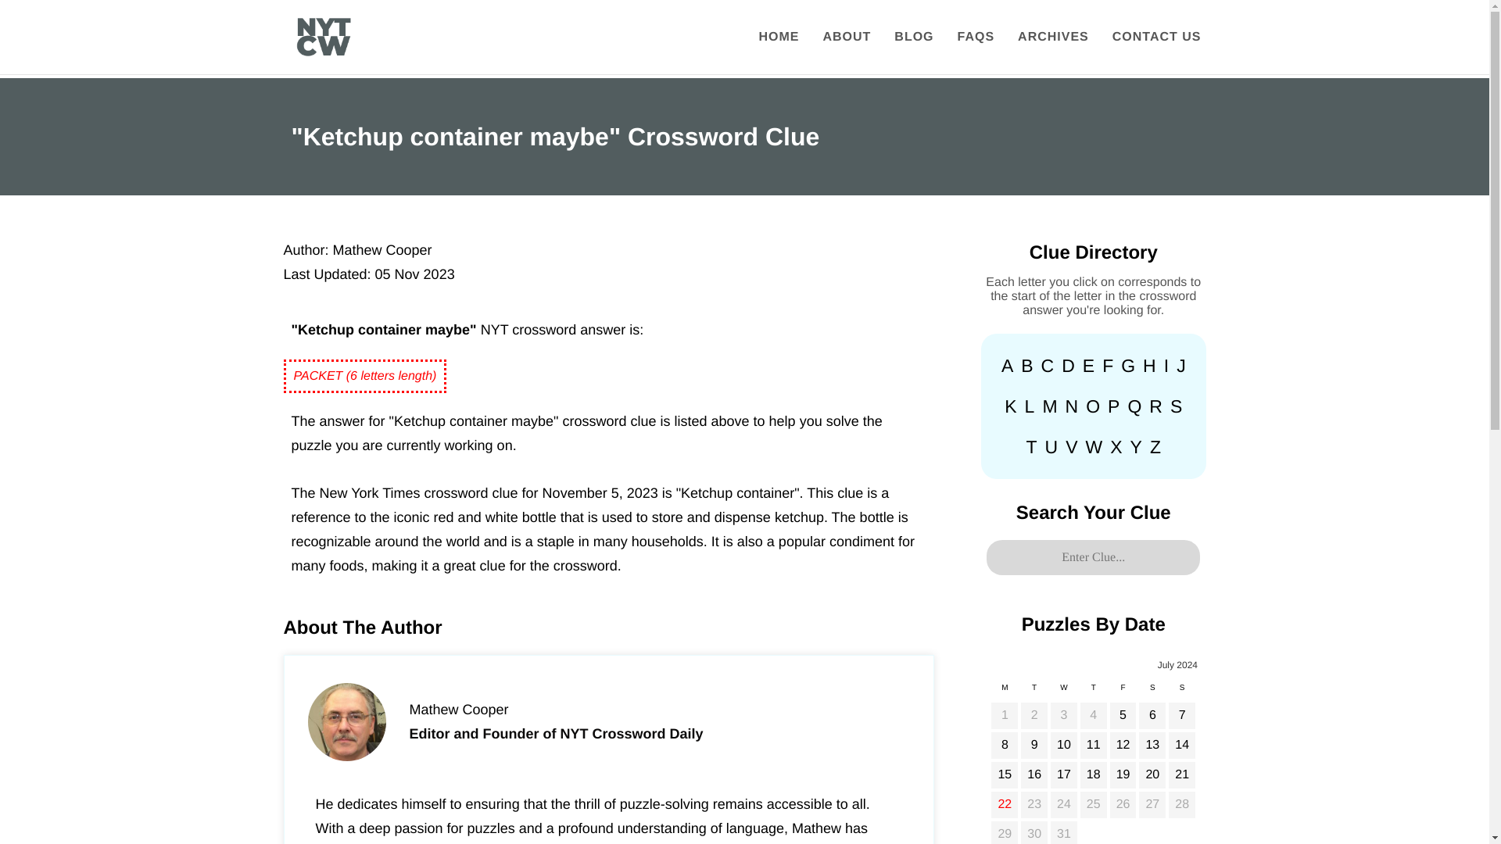  Describe the element at coordinates (914, 37) in the screenshot. I see `BLOG` at that location.